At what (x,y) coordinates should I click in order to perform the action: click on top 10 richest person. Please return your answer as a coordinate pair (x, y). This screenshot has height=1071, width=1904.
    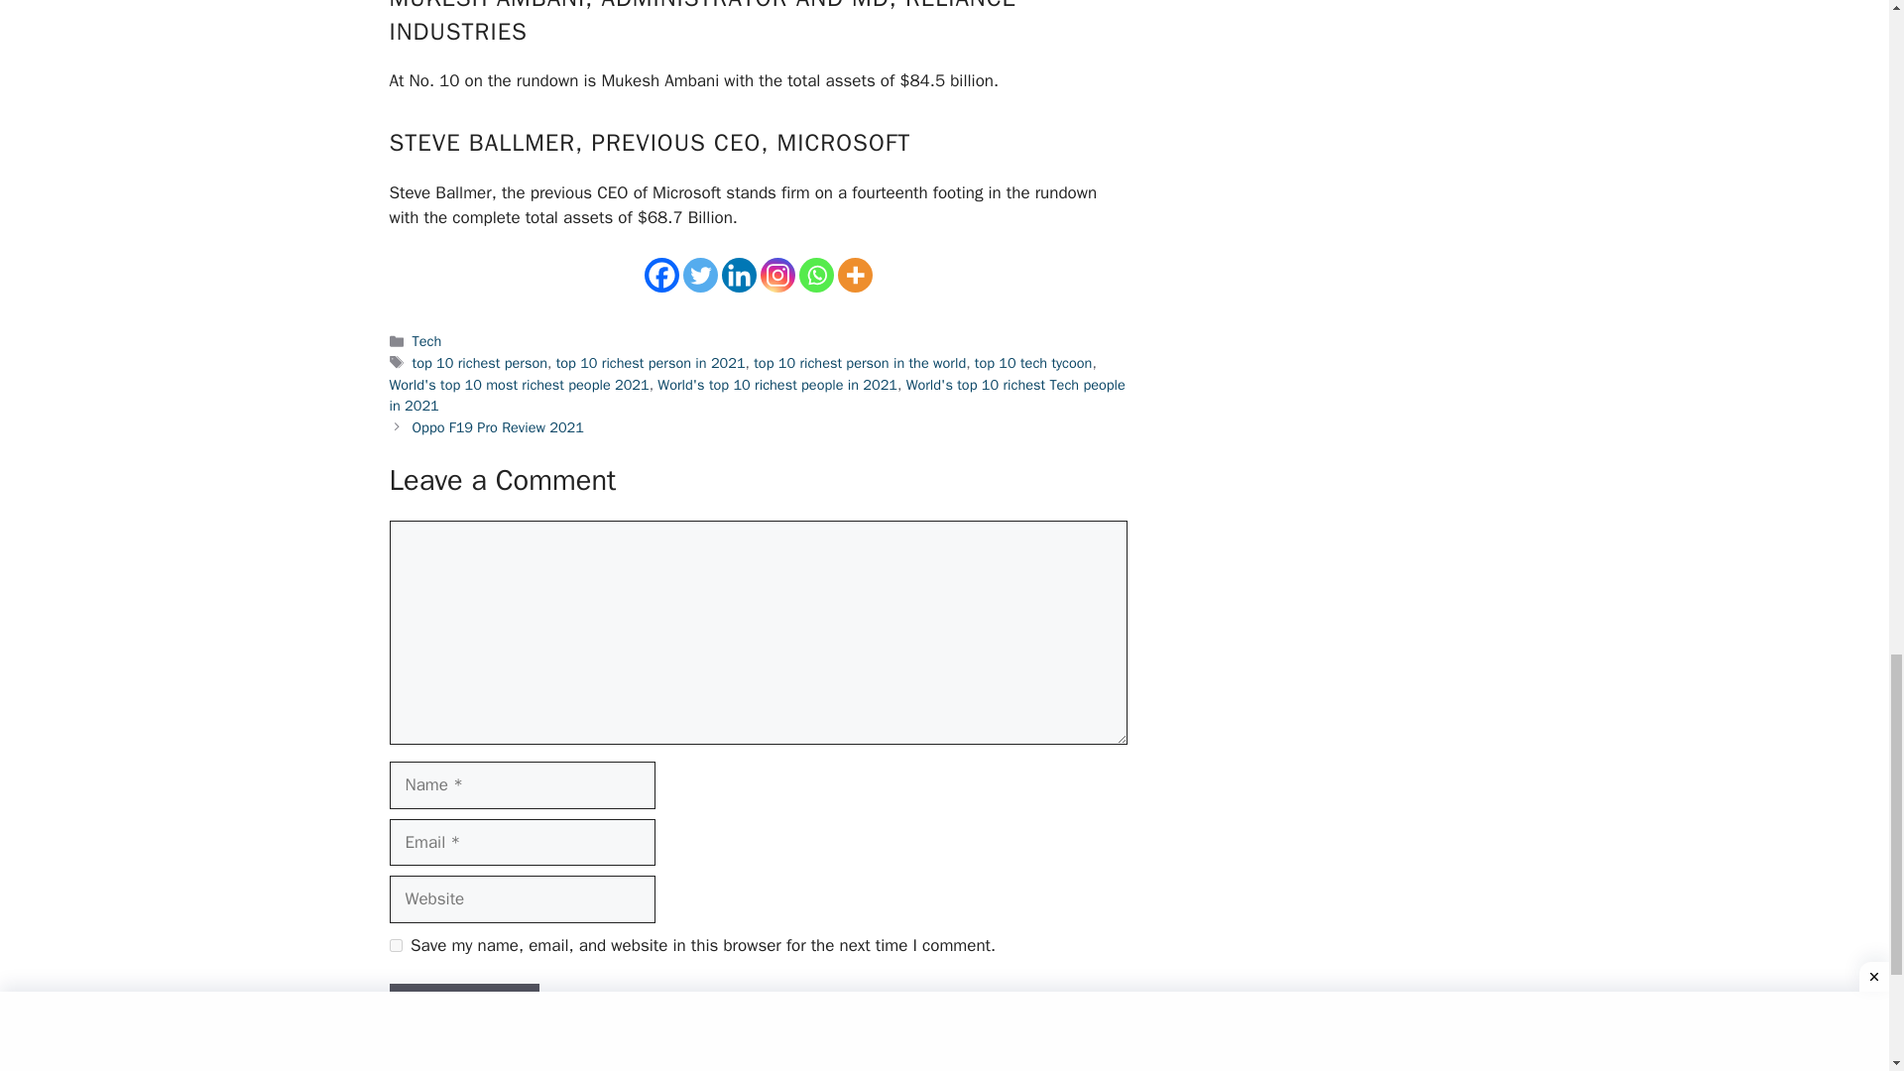
    Looking at the image, I should click on (480, 363).